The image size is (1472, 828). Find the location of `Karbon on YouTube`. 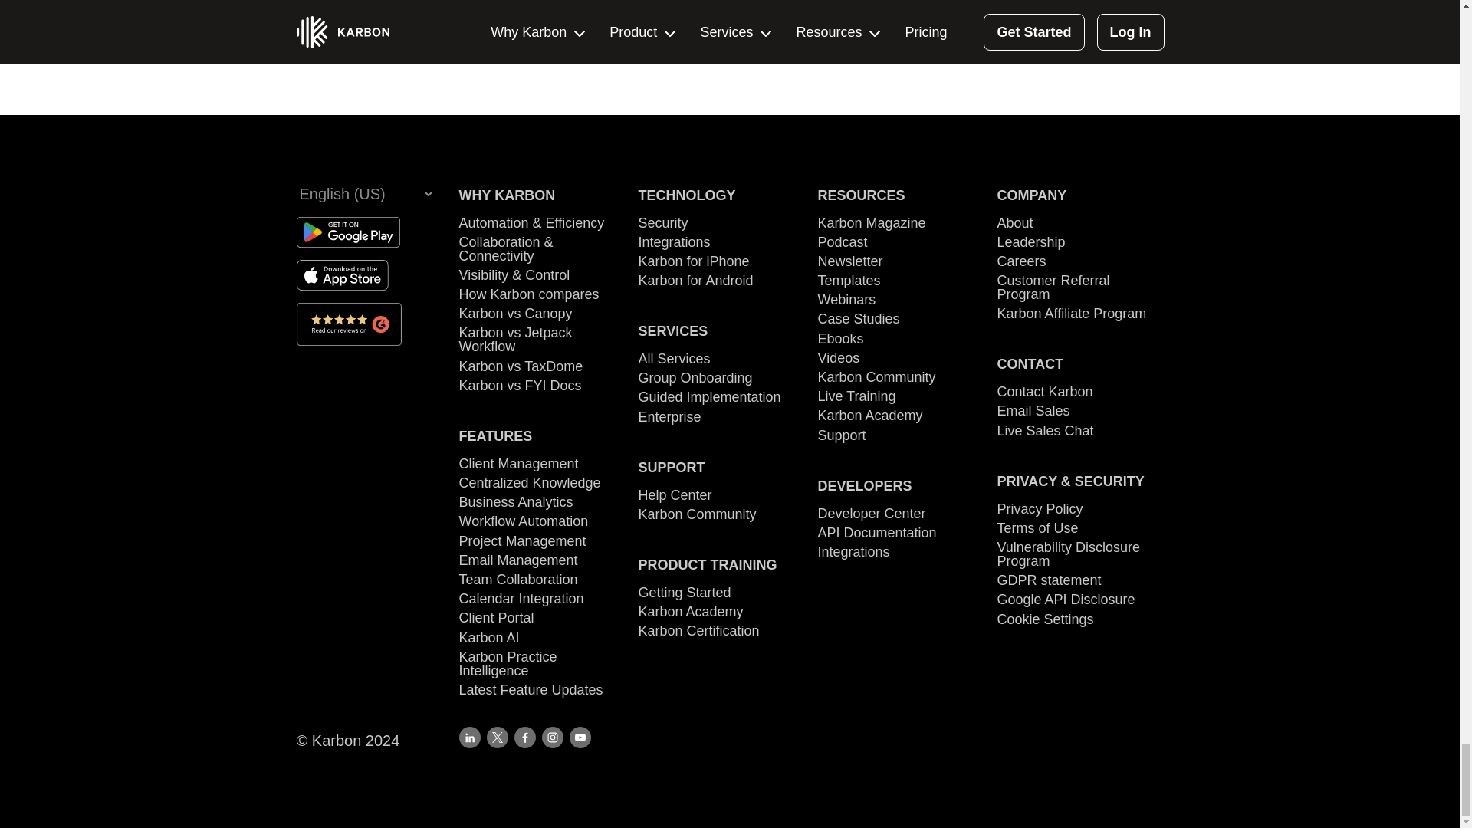

Karbon on YouTube is located at coordinates (579, 738).